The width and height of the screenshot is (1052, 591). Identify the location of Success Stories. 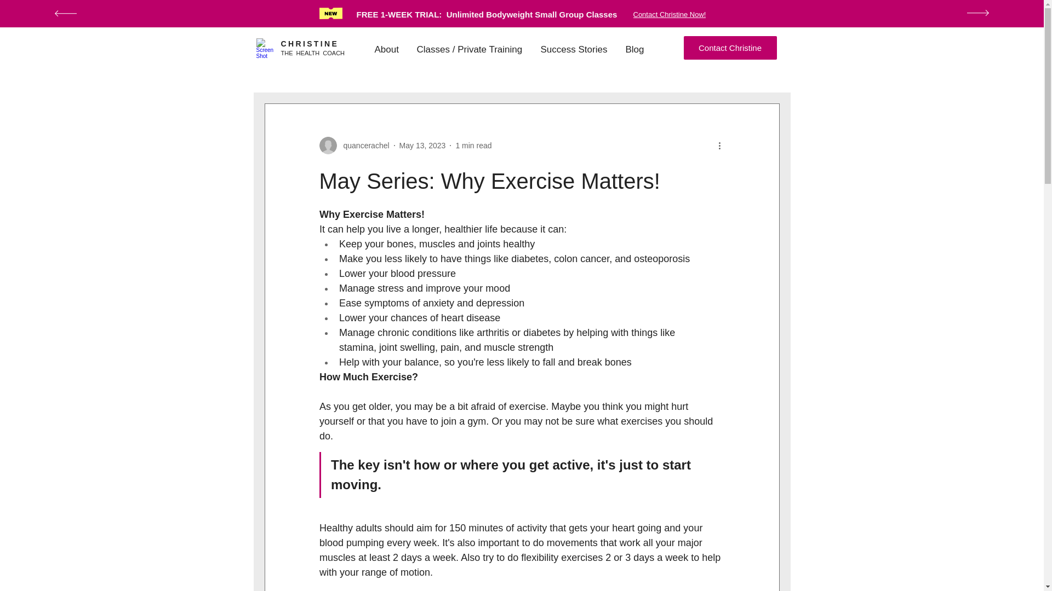
(575, 50).